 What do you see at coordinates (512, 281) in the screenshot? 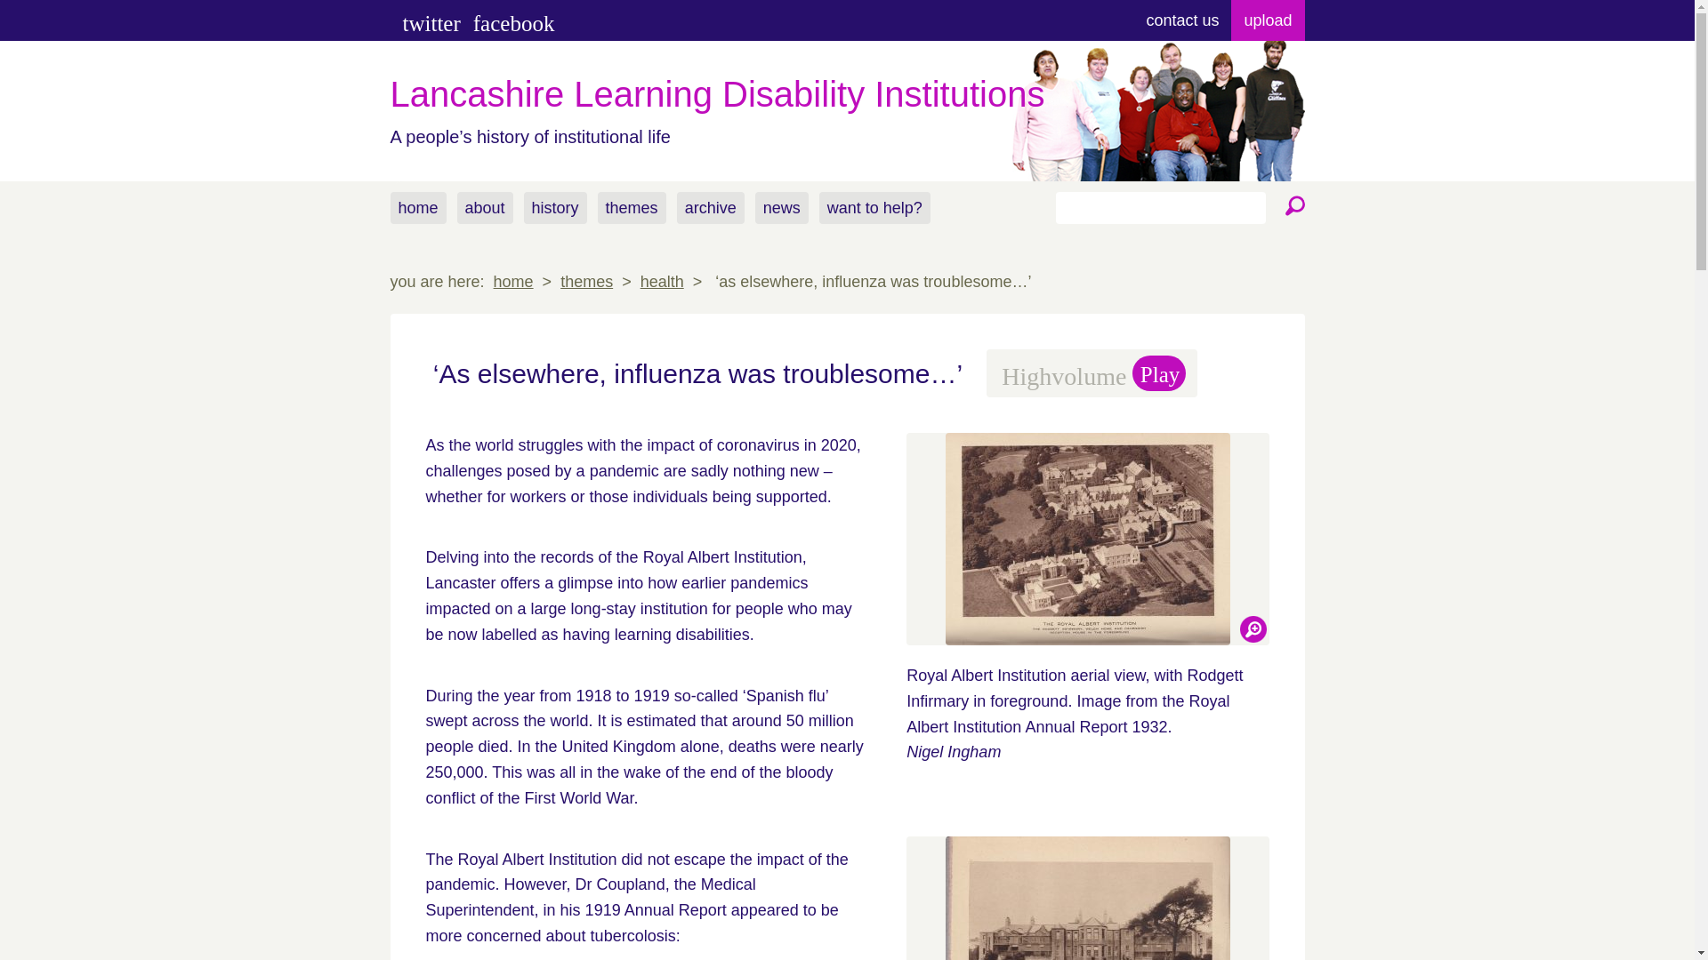
I see `home` at bounding box center [512, 281].